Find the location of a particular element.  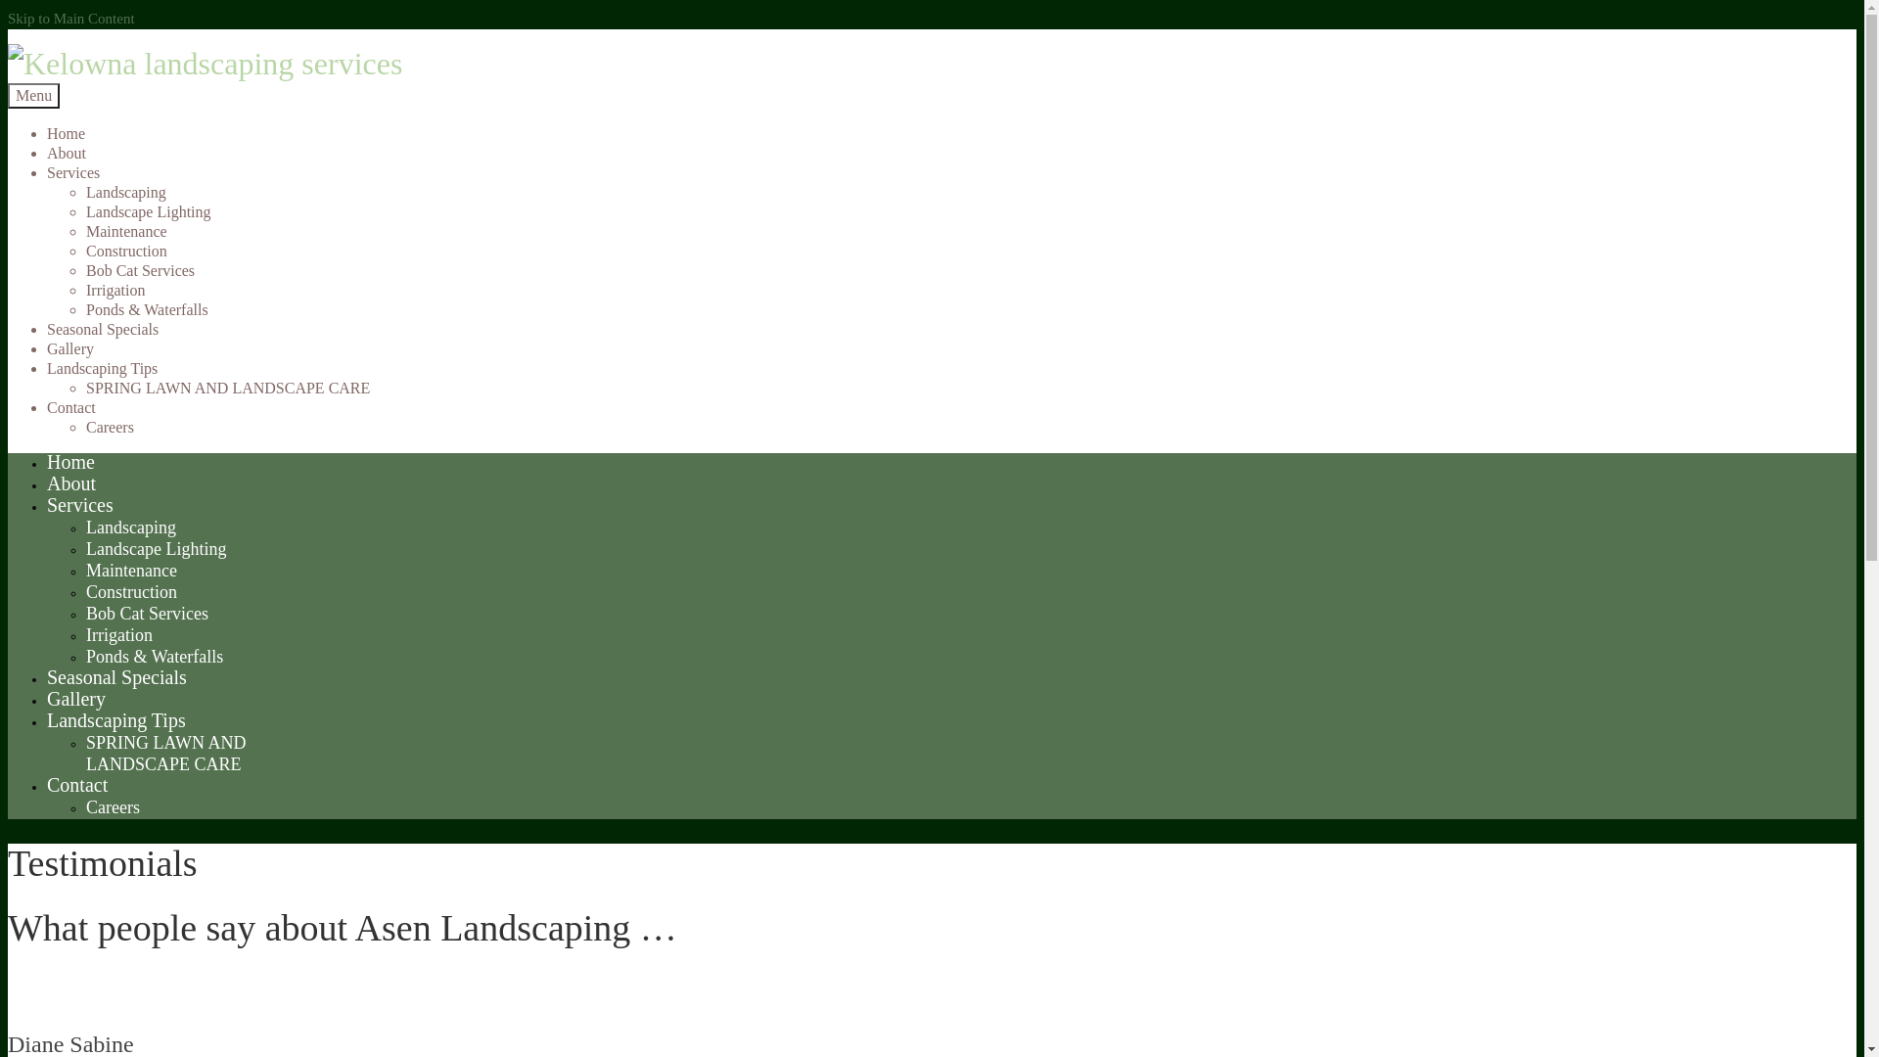

Contact is located at coordinates (77, 785).